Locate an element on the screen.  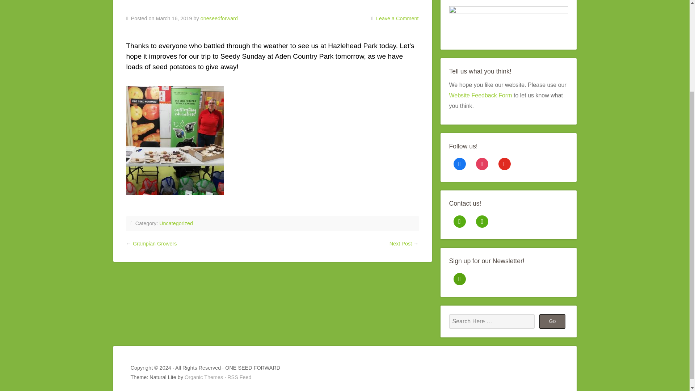
instagram is located at coordinates (482, 164).